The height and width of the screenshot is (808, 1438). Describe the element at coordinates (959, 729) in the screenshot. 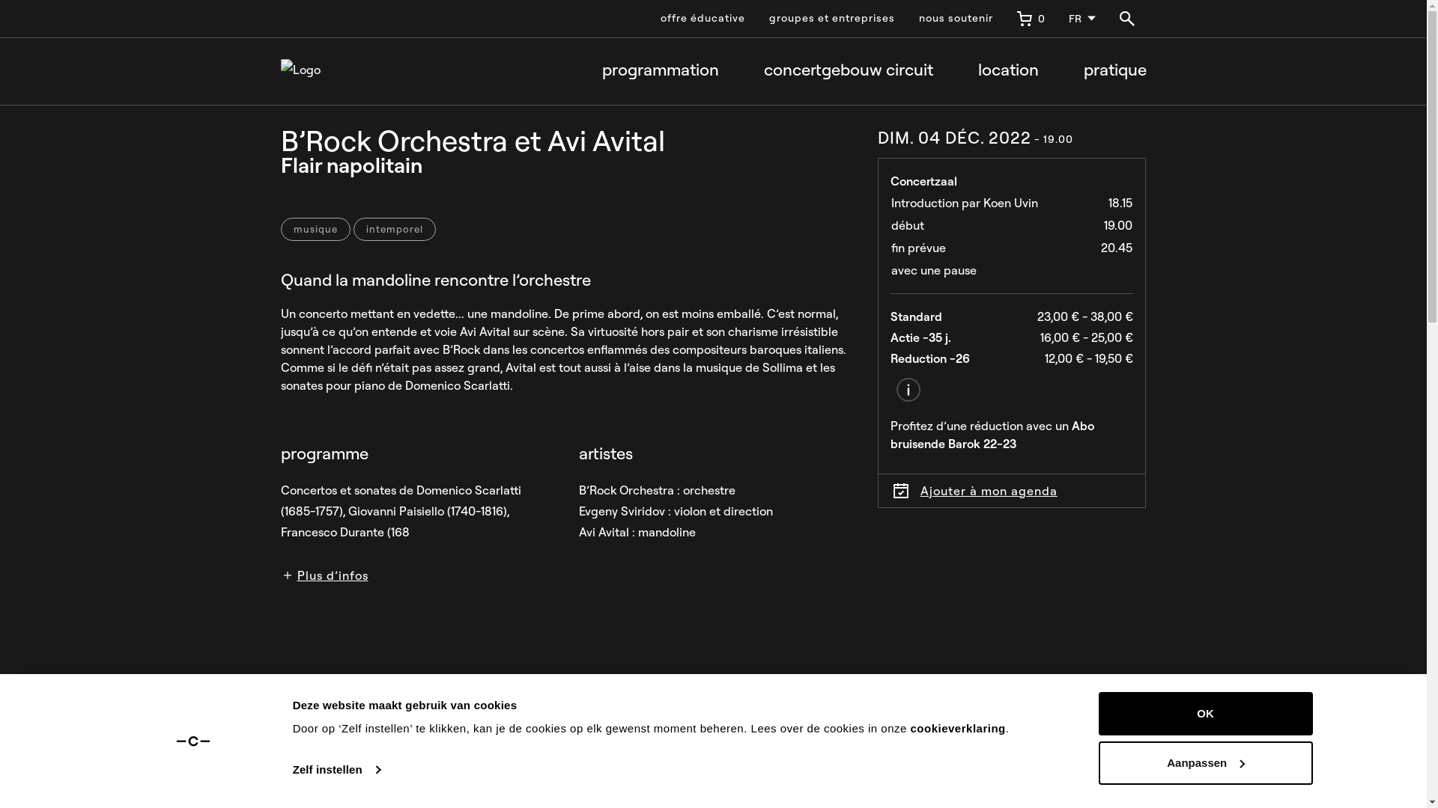

I see `cookieverklaring` at that location.